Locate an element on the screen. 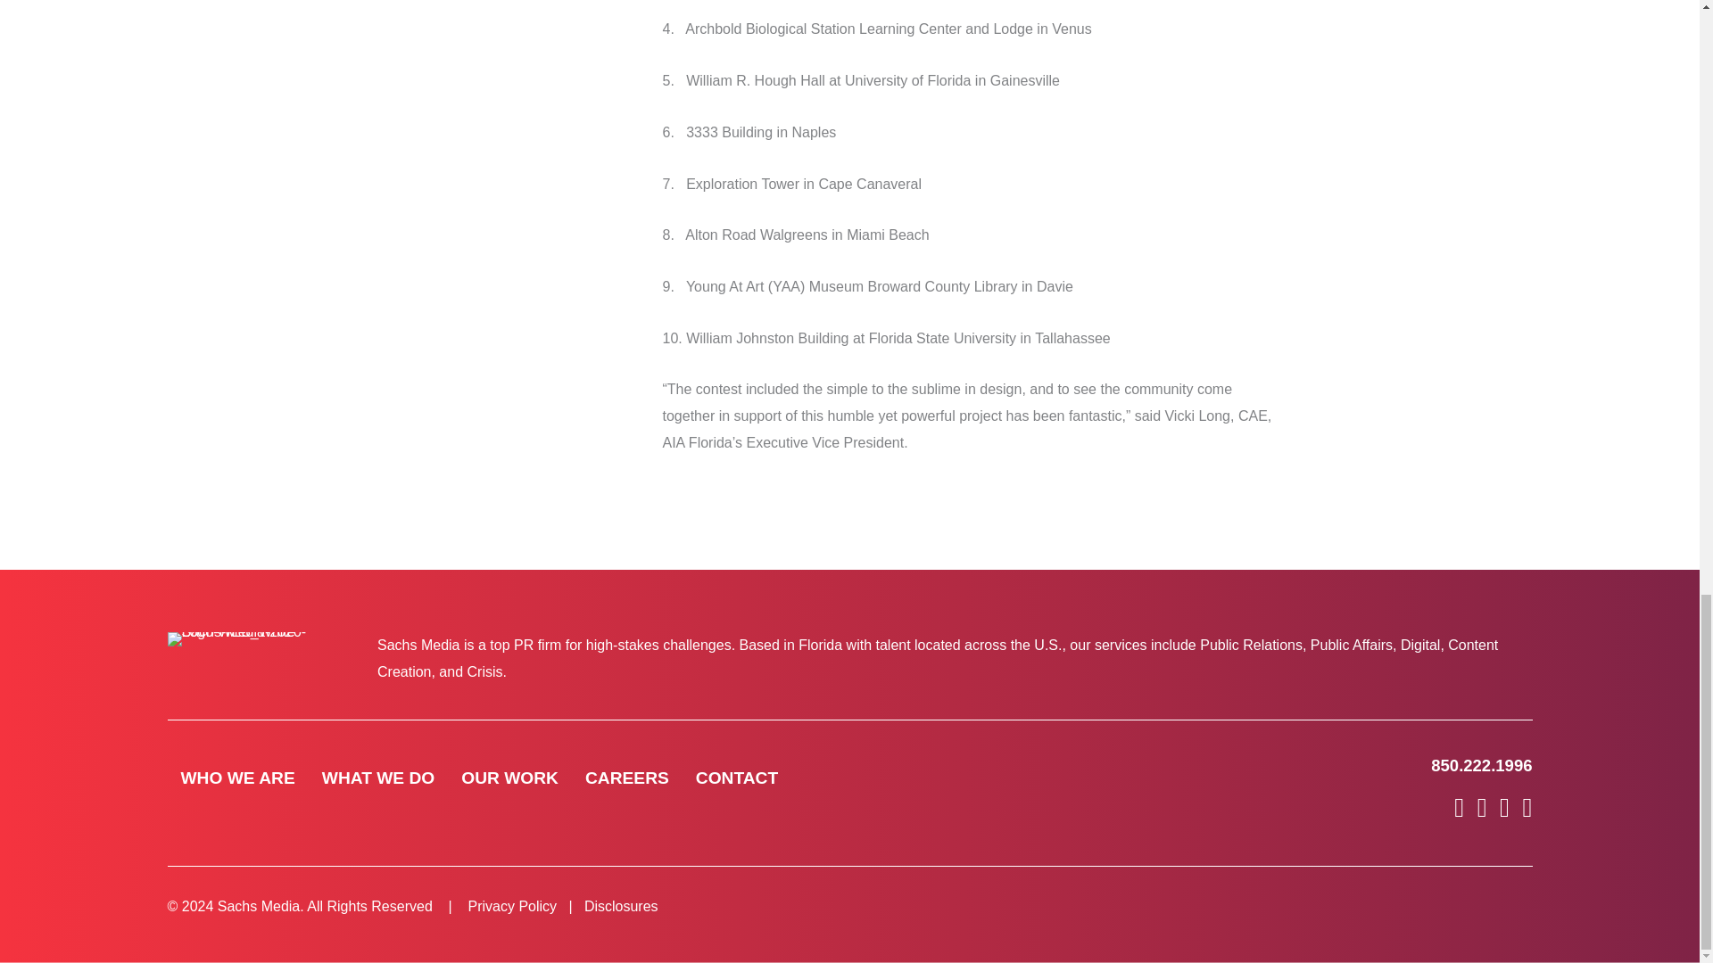  OUR WORK is located at coordinates (509, 778).